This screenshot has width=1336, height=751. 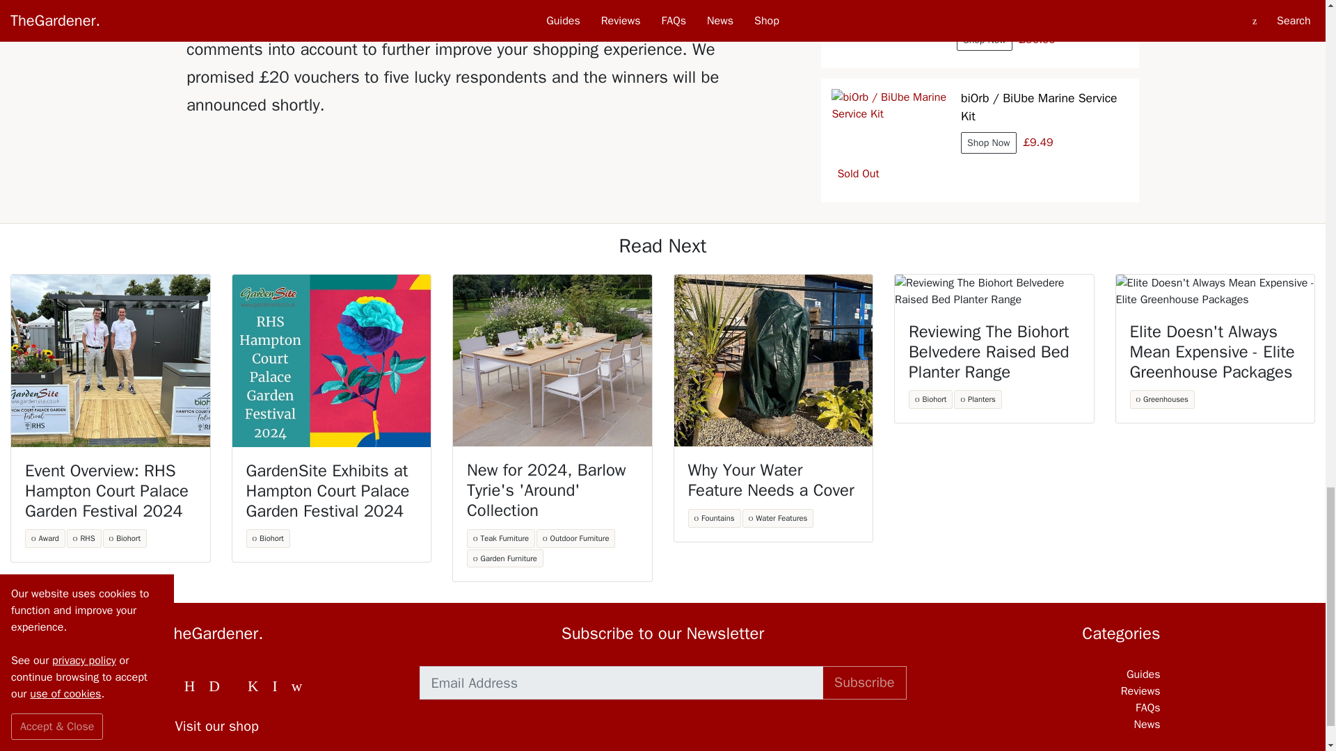 What do you see at coordinates (282, 633) in the screenshot?
I see `TheGardener.` at bounding box center [282, 633].